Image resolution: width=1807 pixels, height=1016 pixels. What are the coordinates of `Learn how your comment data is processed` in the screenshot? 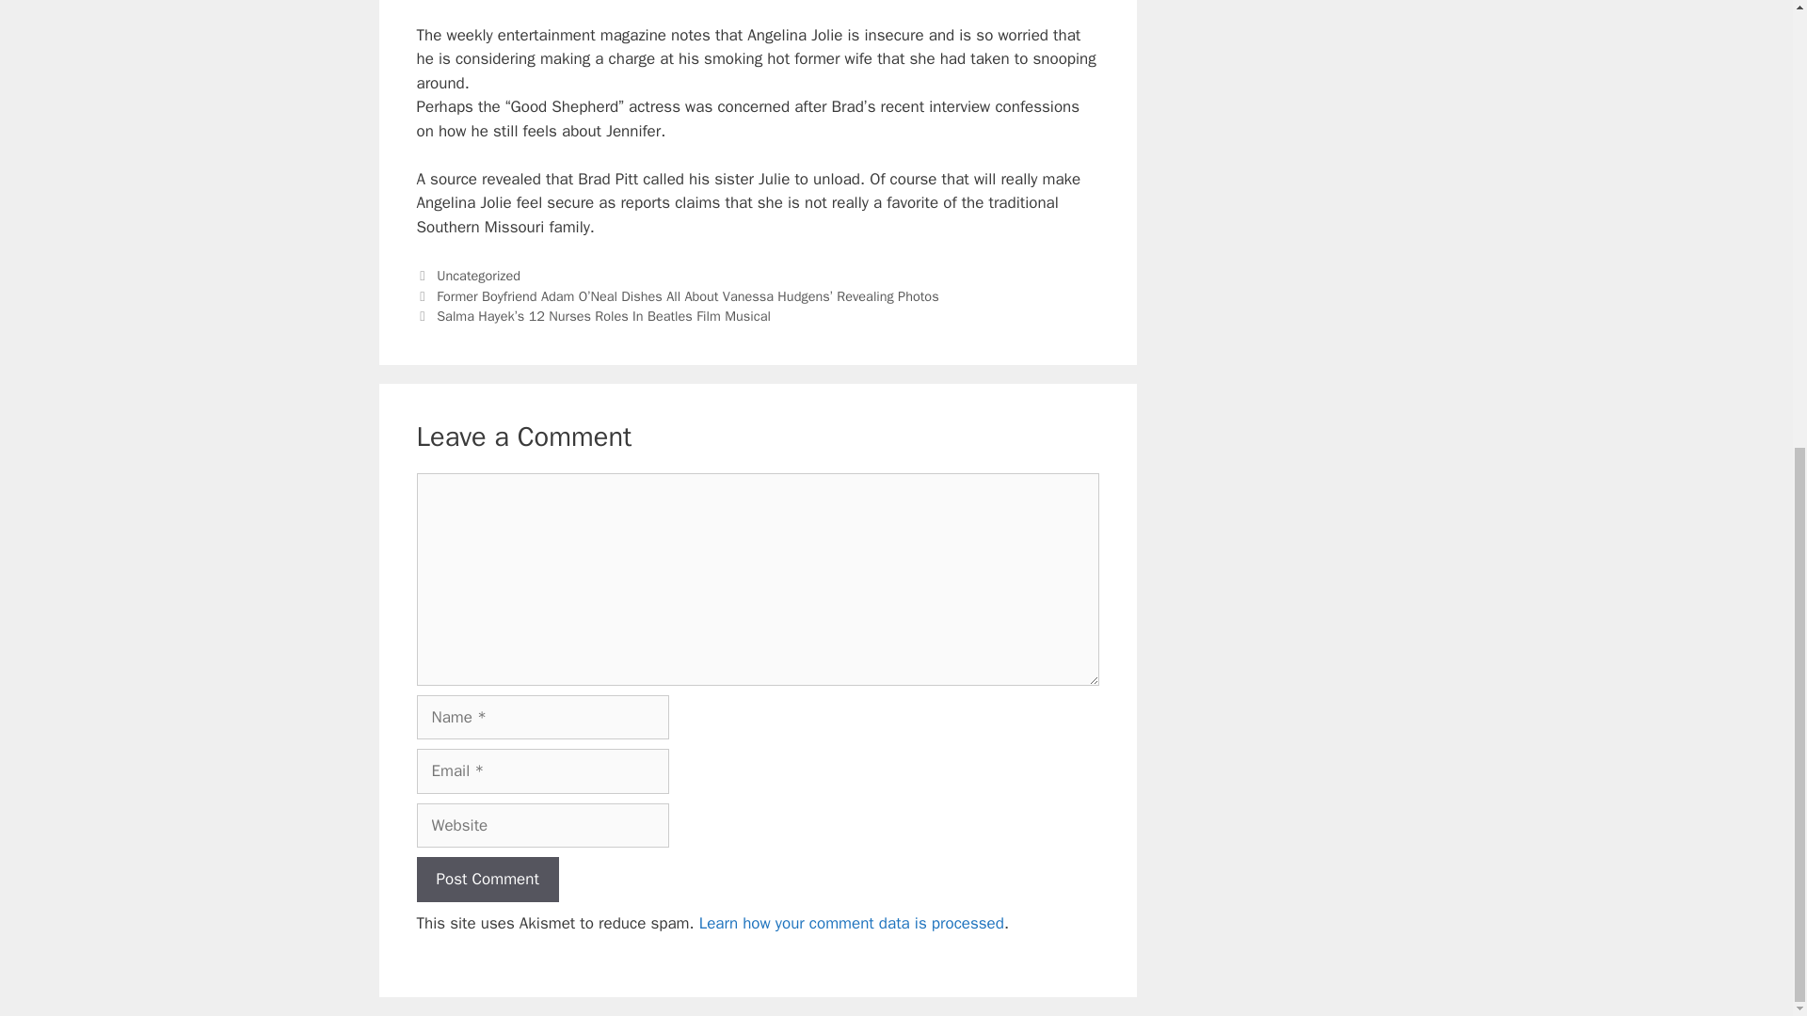 It's located at (852, 923).